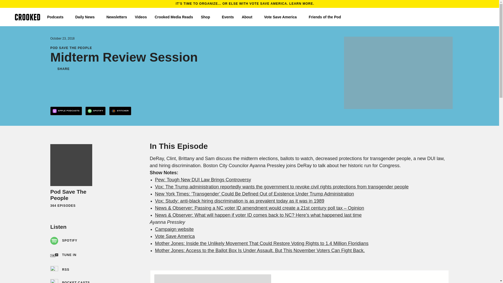 Image resolution: width=503 pixels, height=283 pixels. Describe the element at coordinates (228, 17) in the screenshot. I see `Events` at that location.